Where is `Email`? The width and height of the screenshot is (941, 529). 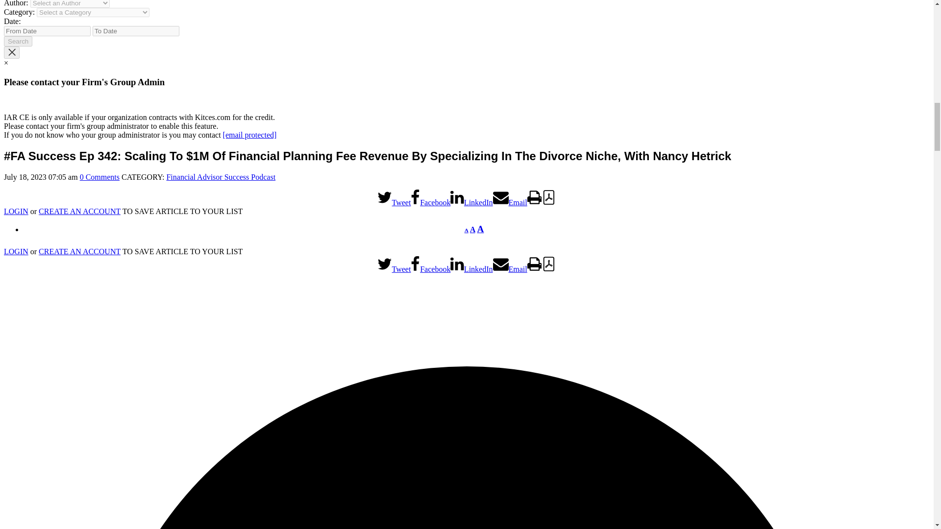
Email is located at coordinates (510, 198).